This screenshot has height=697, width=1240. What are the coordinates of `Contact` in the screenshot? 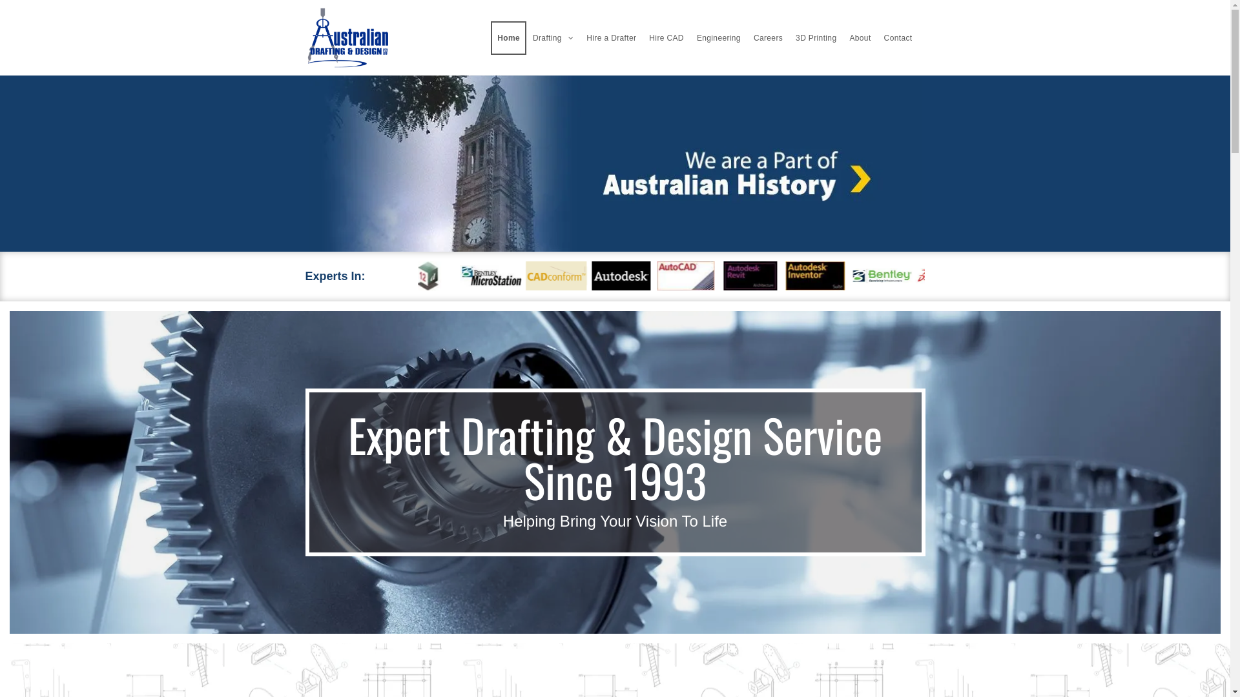 It's located at (898, 38).